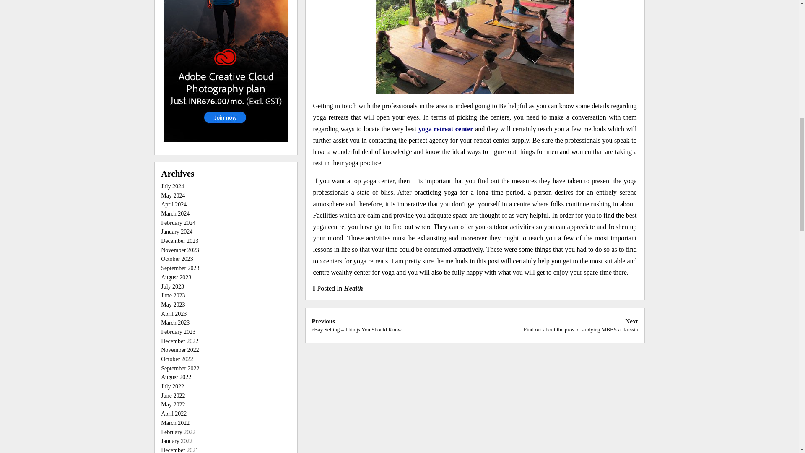  What do you see at coordinates (177, 232) in the screenshot?
I see `January 2024` at bounding box center [177, 232].